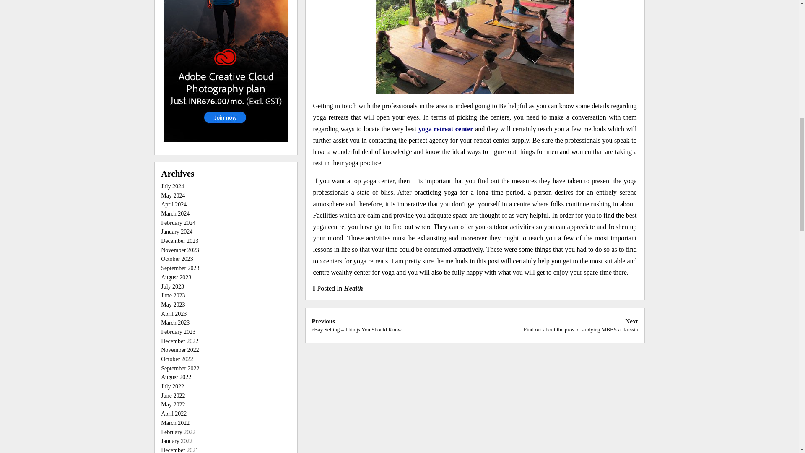  What do you see at coordinates (177, 232) in the screenshot?
I see `January 2024` at bounding box center [177, 232].